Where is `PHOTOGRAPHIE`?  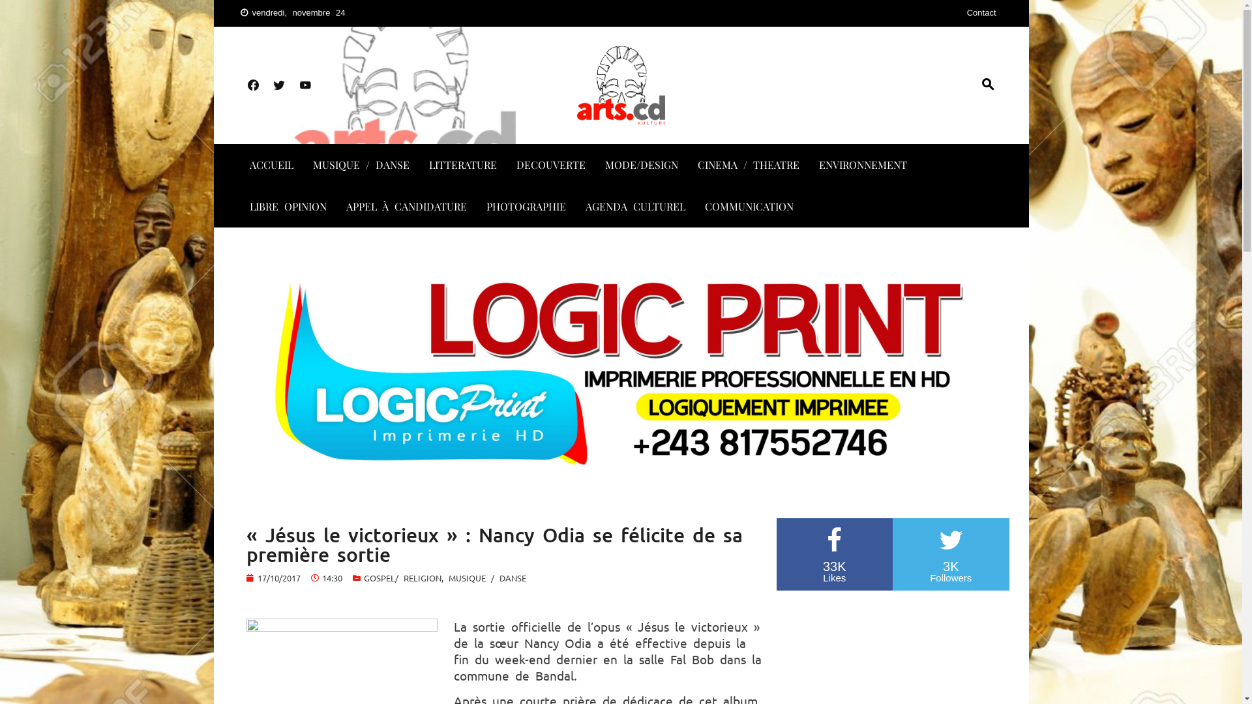 PHOTOGRAPHIE is located at coordinates (526, 207).